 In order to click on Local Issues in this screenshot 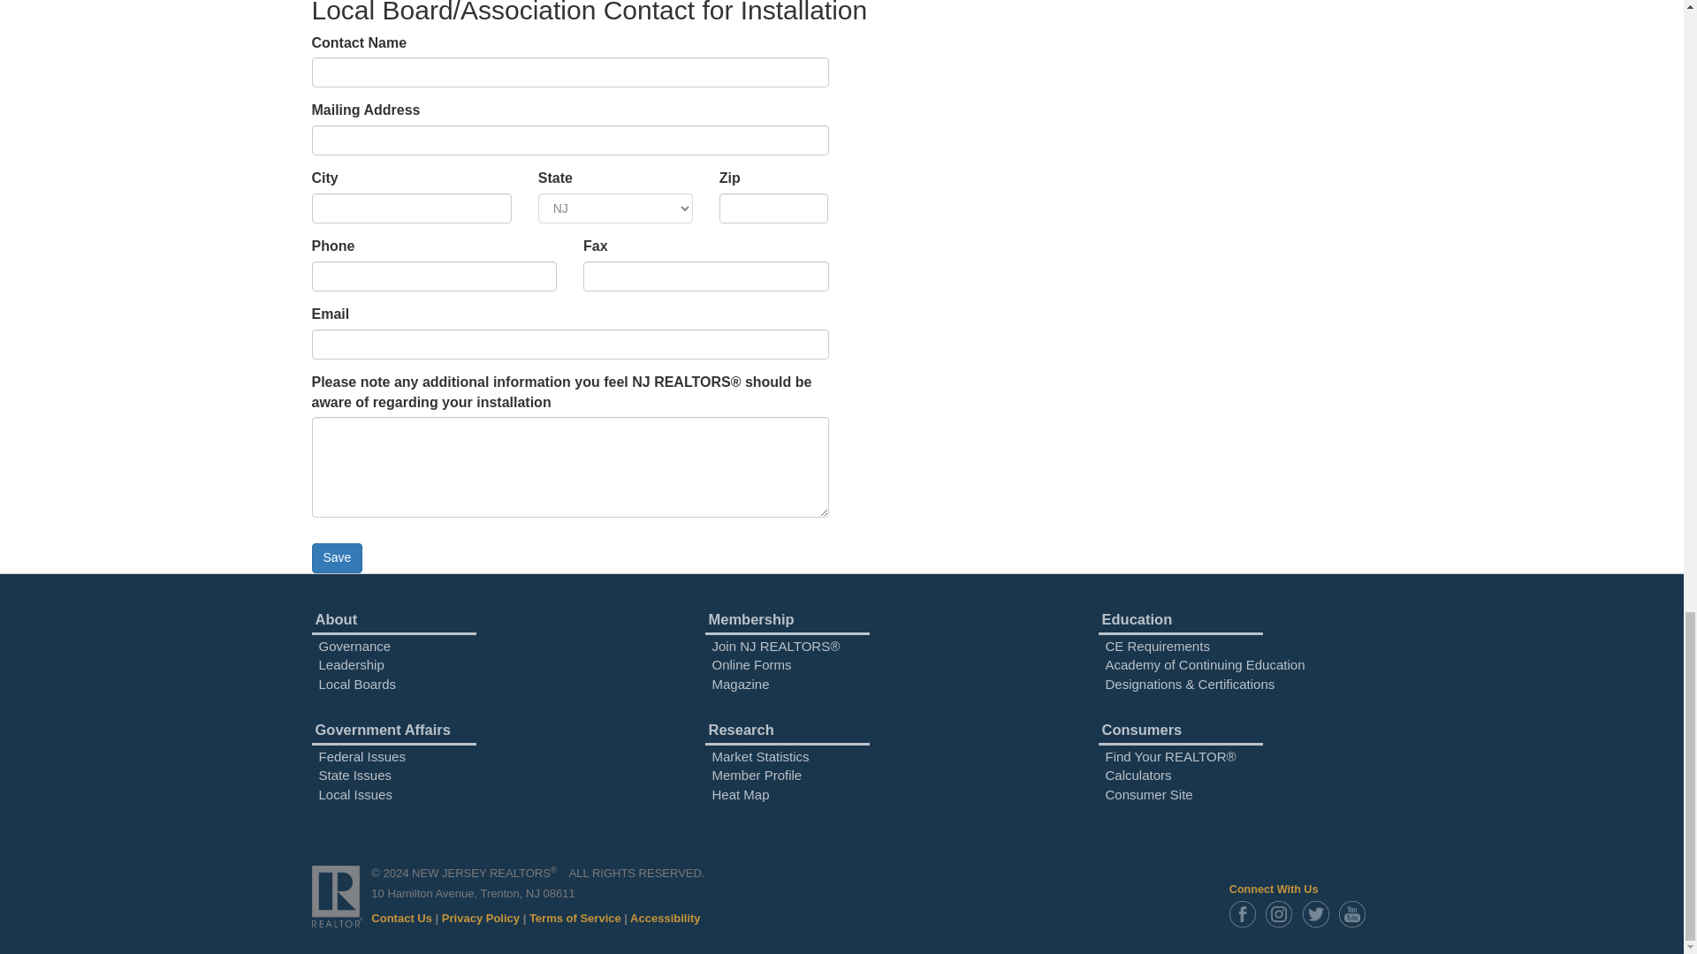, I will do `click(355, 795)`.